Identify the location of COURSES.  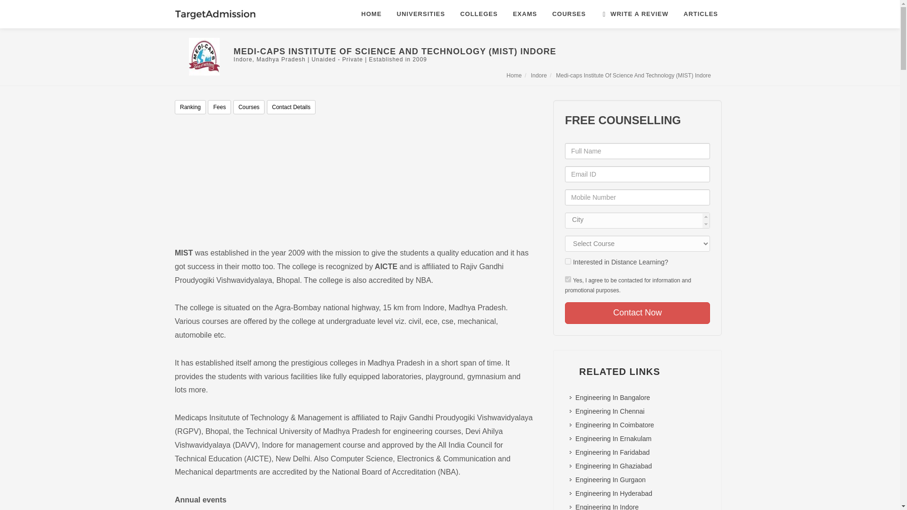
(569, 14).